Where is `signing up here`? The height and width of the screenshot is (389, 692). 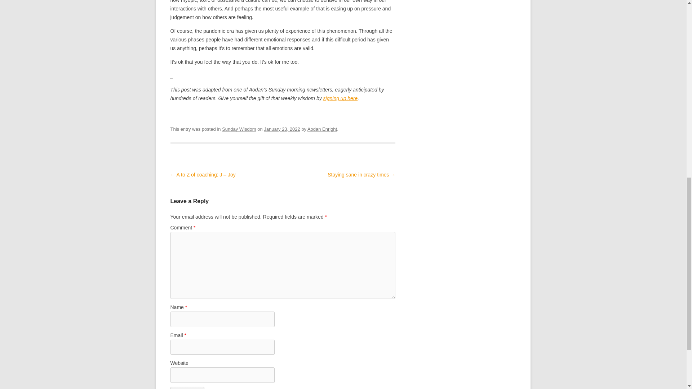 signing up here is located at coordinates (340, 98).